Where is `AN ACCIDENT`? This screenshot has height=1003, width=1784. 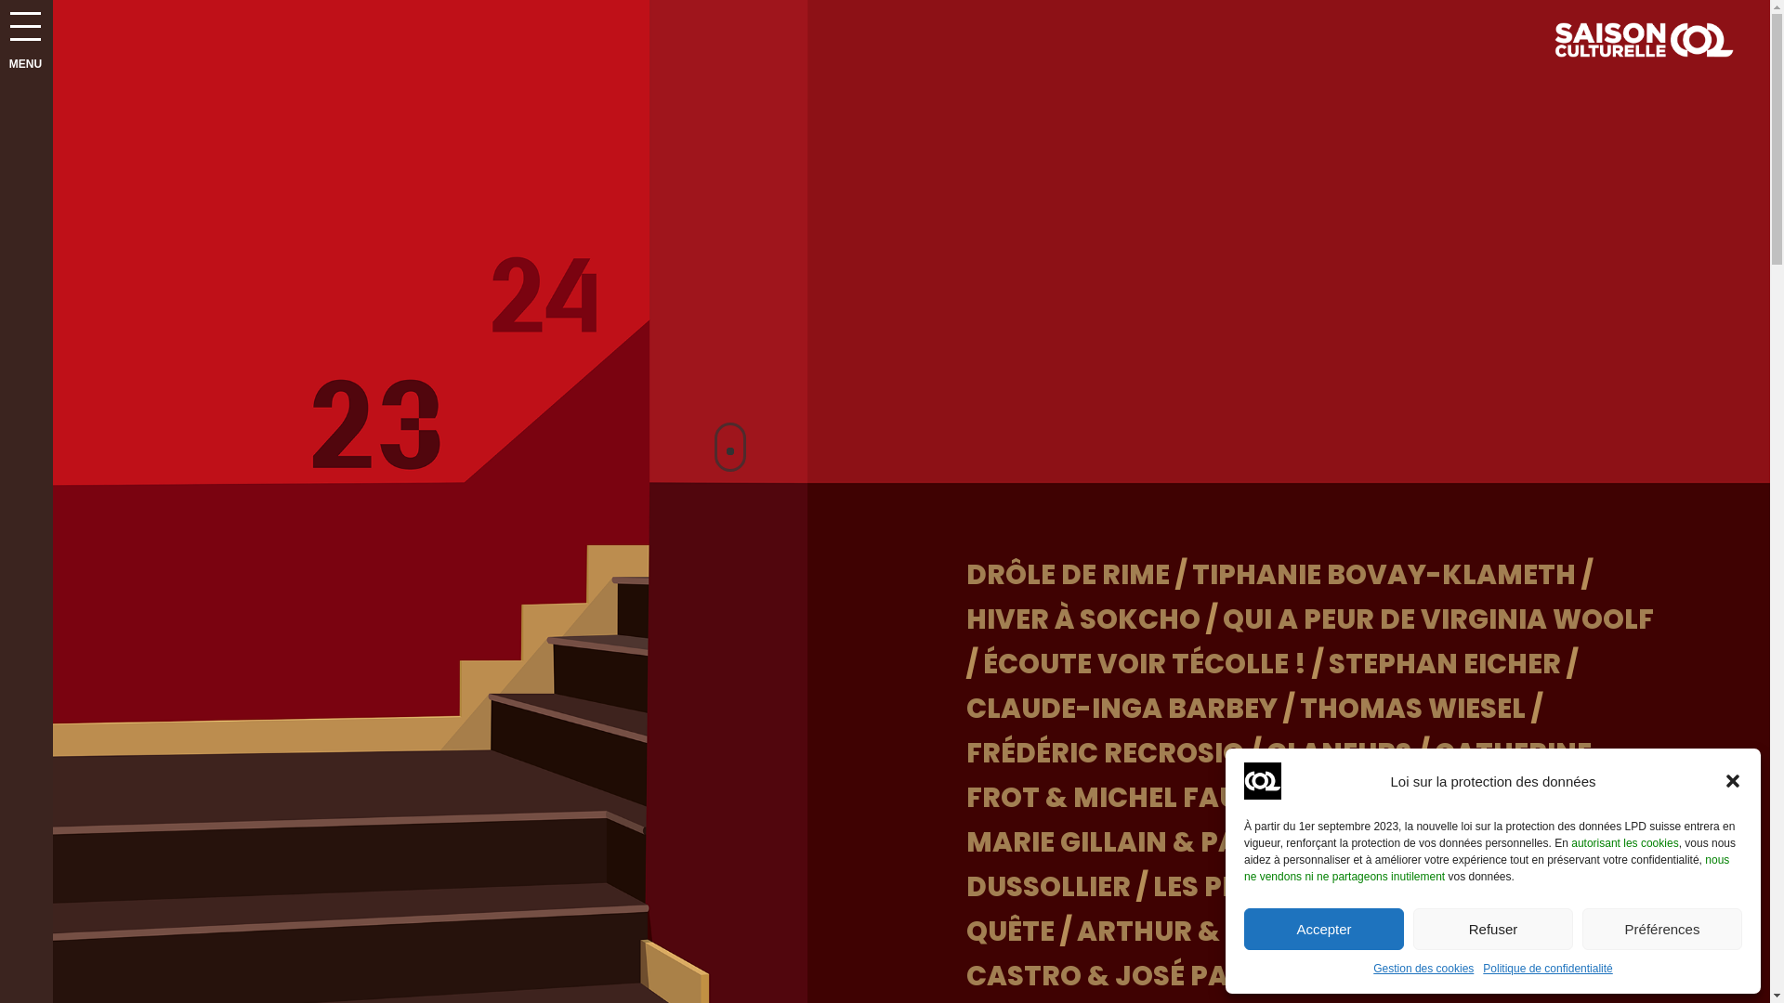
AN ACCIDENT is located at coordinates (1527, 976).